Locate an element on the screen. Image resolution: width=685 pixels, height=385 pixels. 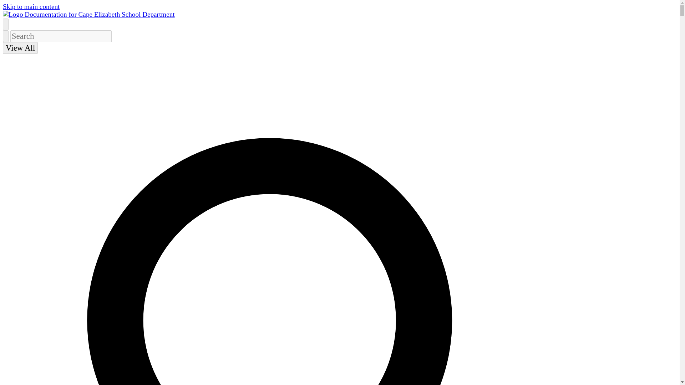
Skip to main content is located at coordinates (31, 6).